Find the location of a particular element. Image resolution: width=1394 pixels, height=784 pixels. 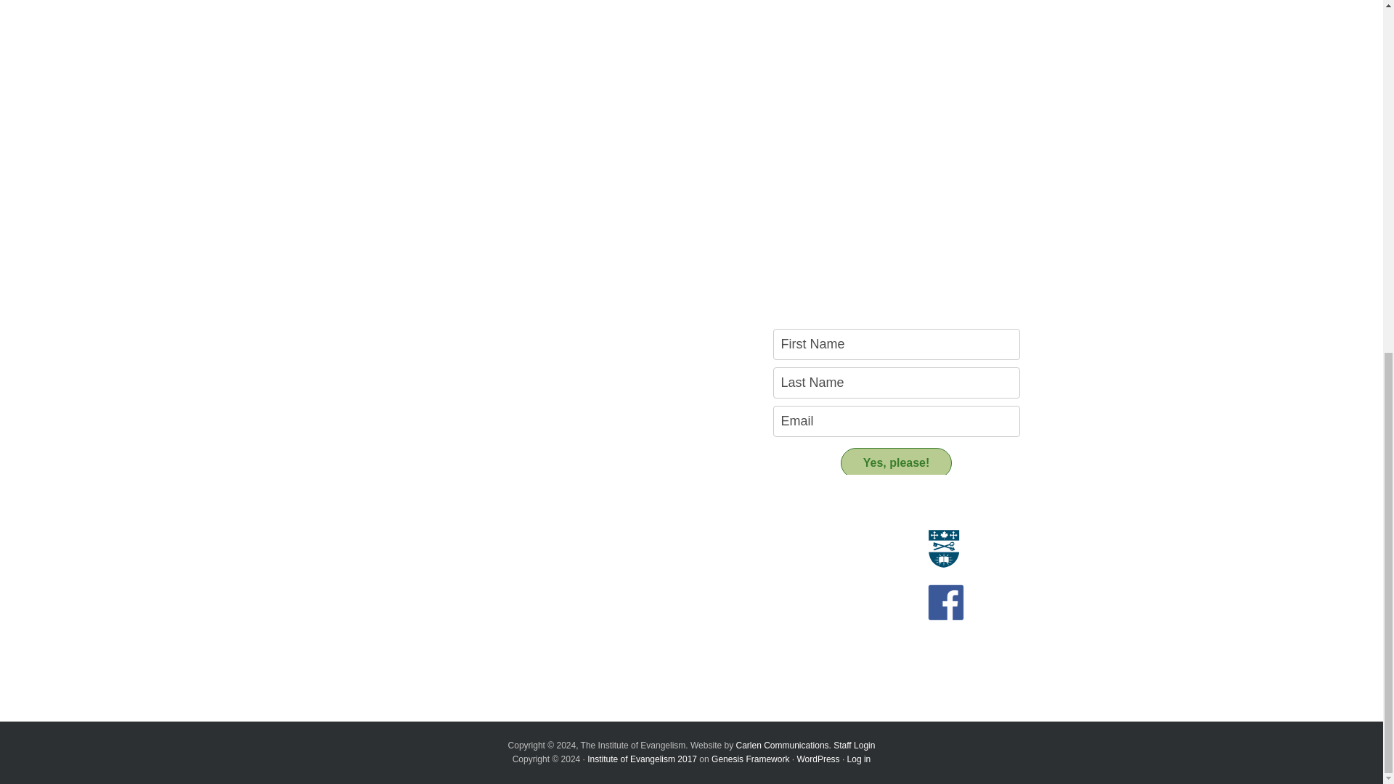

Support us is located at coordinates (608, 620).